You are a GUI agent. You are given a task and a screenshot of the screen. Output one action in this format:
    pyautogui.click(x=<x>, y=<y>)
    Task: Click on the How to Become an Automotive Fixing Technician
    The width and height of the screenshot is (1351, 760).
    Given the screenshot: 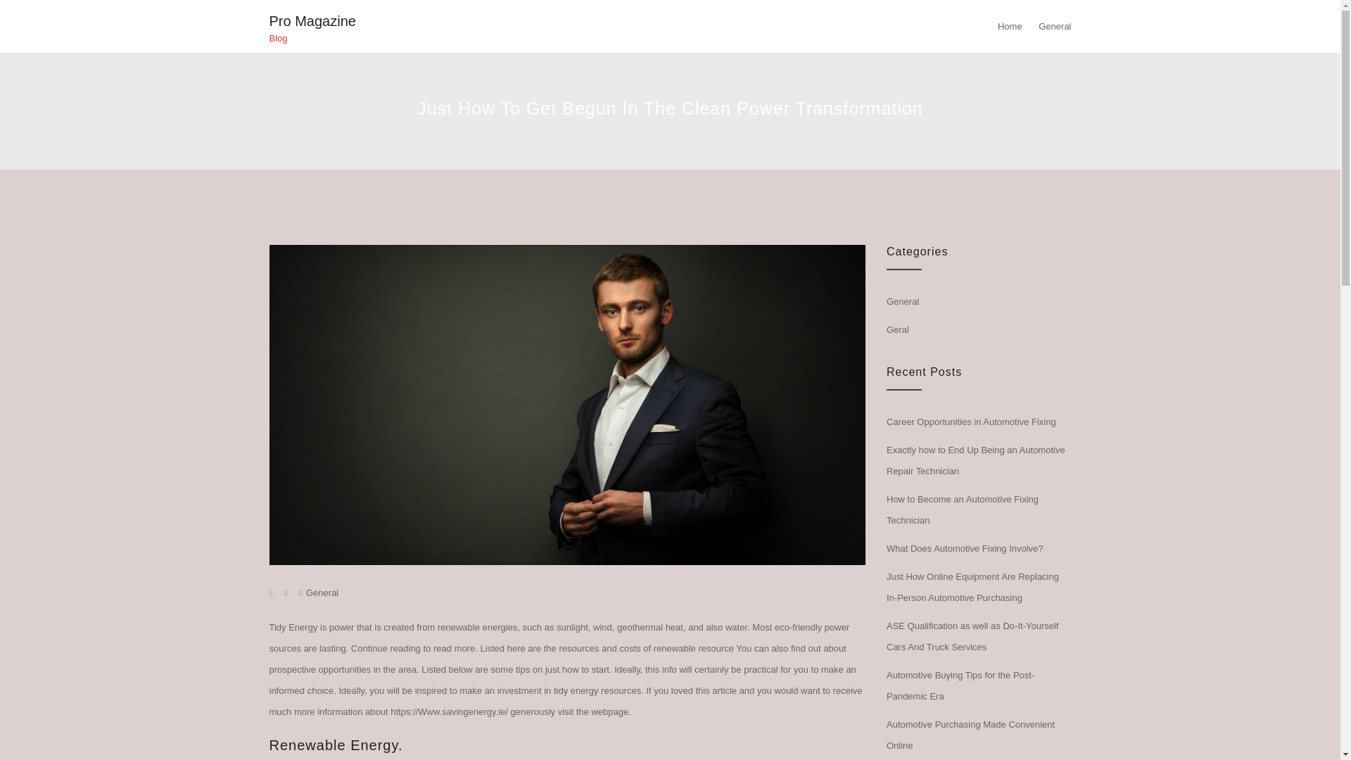 What is the action you would take?
    pyautogui.click(x=963, y=509)
    